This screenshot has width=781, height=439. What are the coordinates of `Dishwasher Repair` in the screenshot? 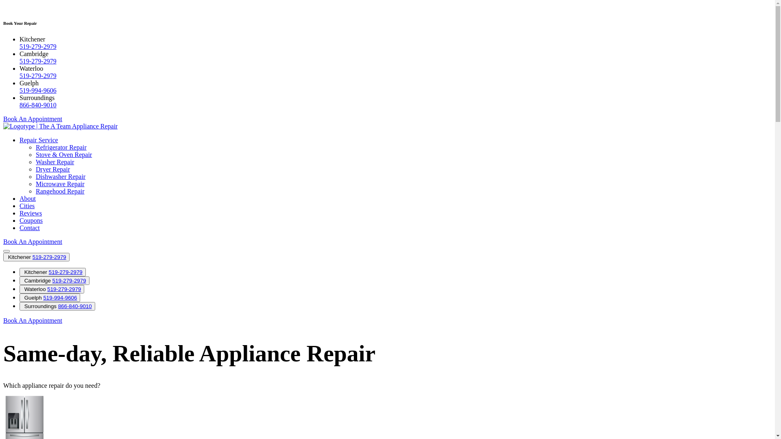 It's located at (61, 176).